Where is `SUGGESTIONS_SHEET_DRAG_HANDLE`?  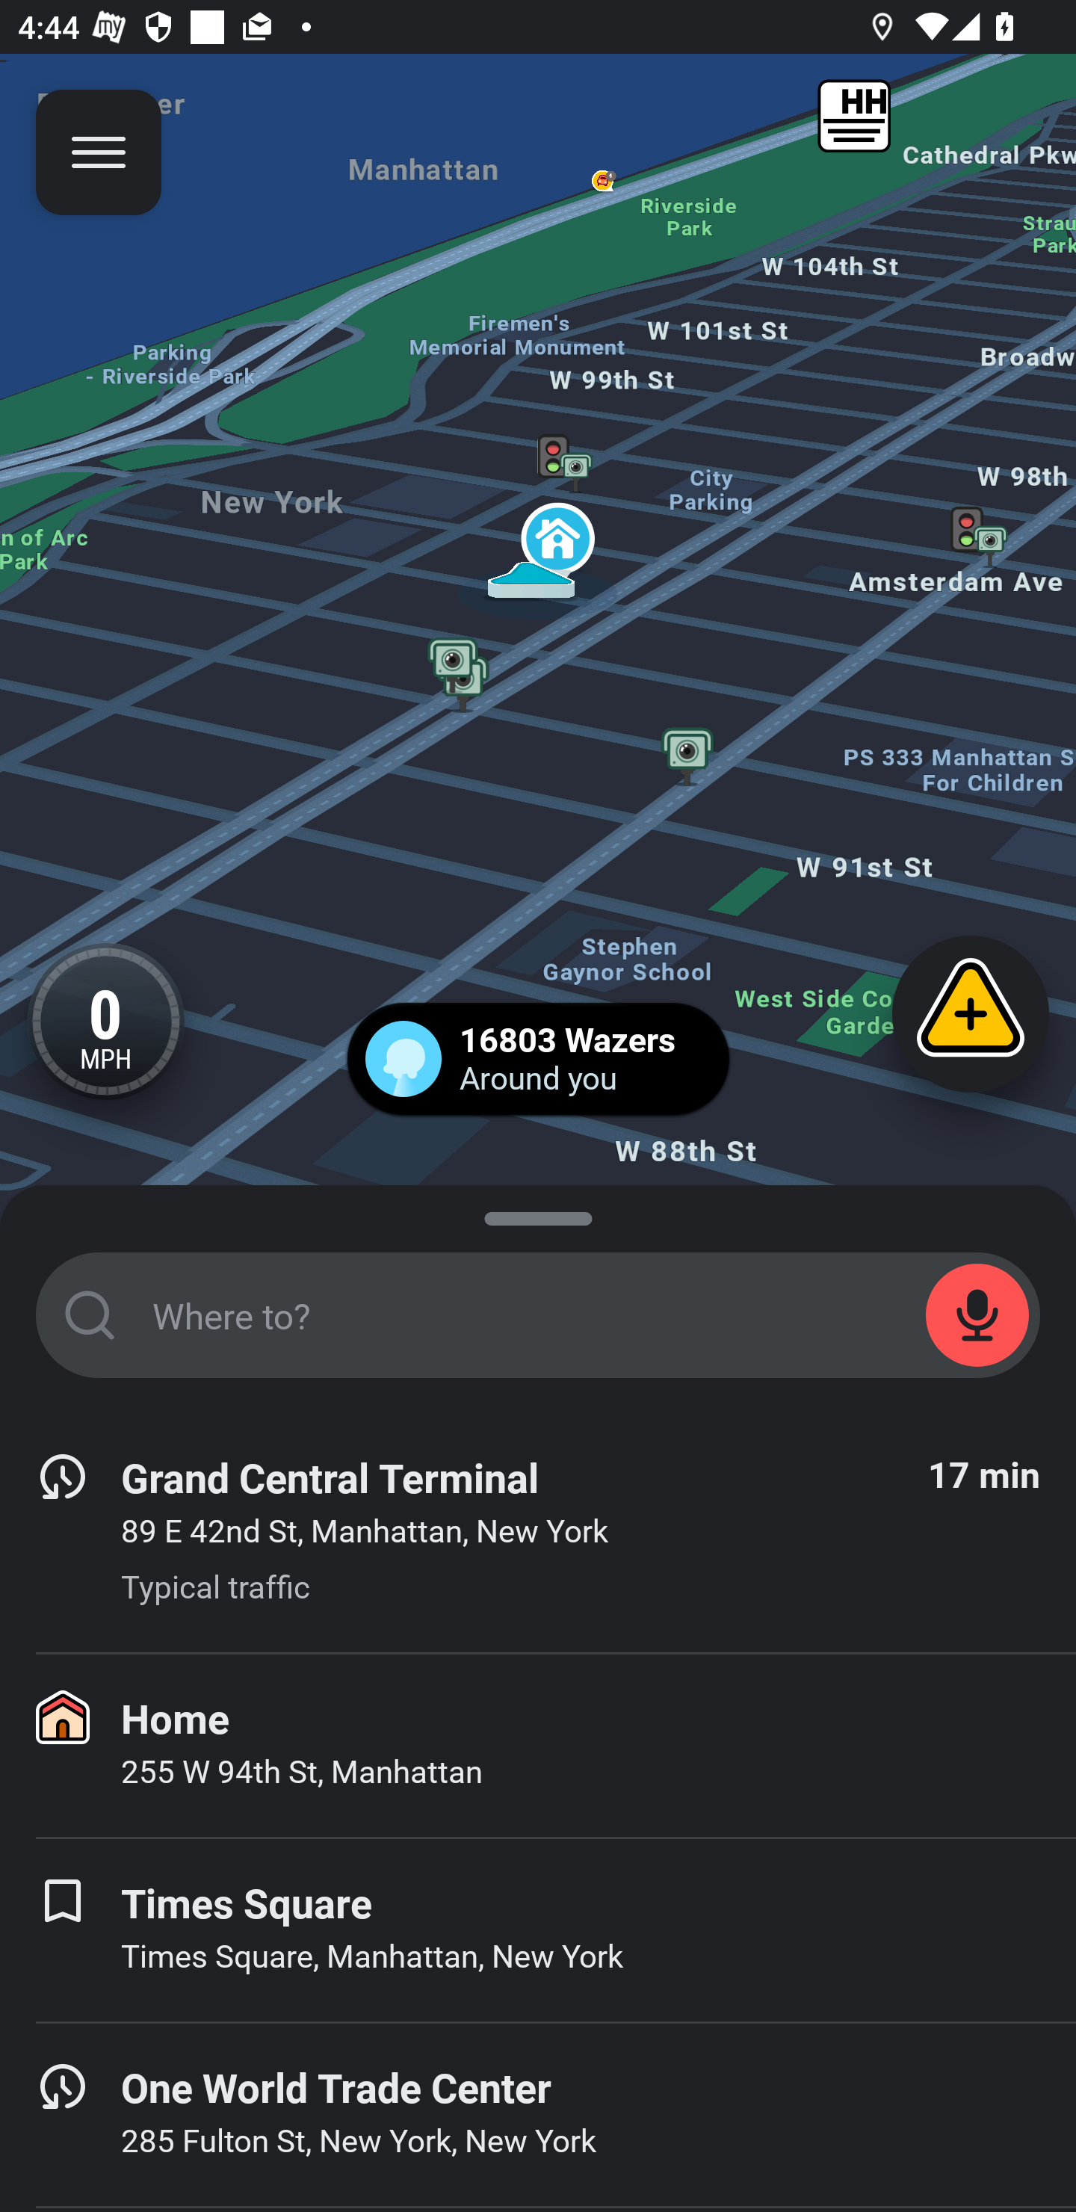
SUGGESTIONS_SHEET_DRAG_HANDLE is located at coordinates (538, 1214).